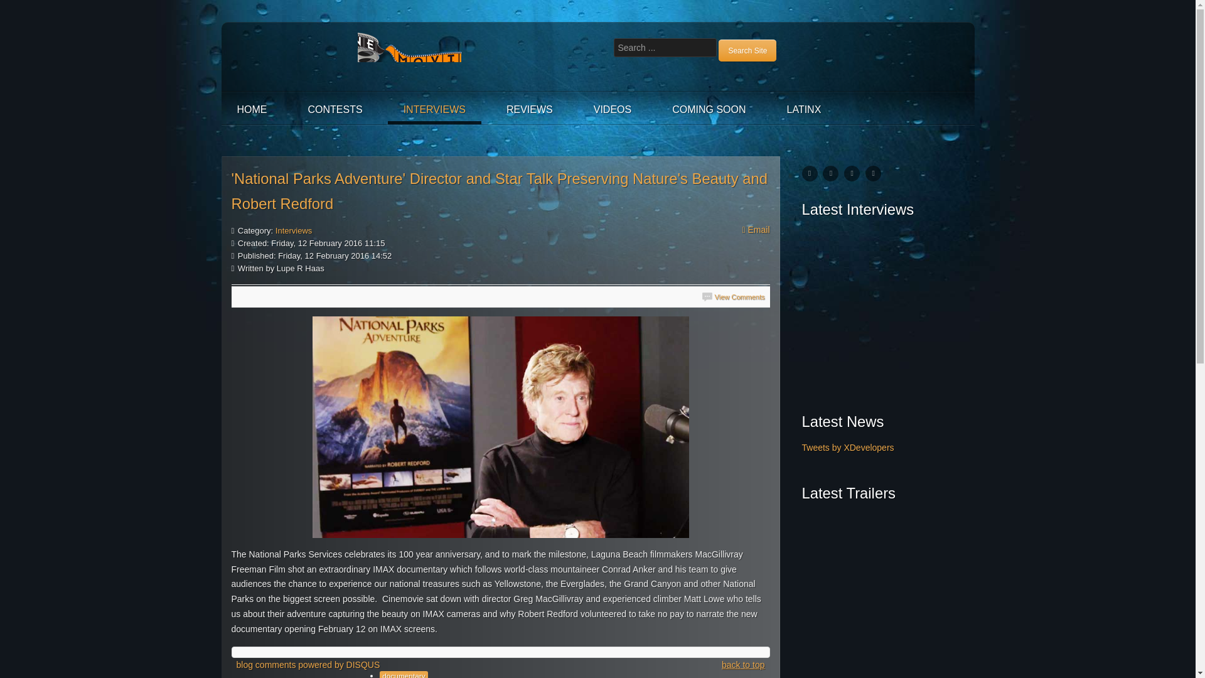  Describe the element at coordinates (251, 109) in the screenshot. I see `HOME` at that location.